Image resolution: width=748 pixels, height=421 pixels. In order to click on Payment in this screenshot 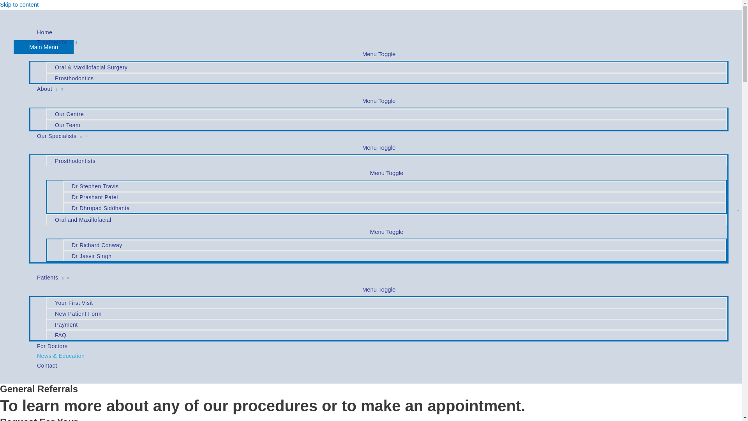, I will do `click(386, 324)`.